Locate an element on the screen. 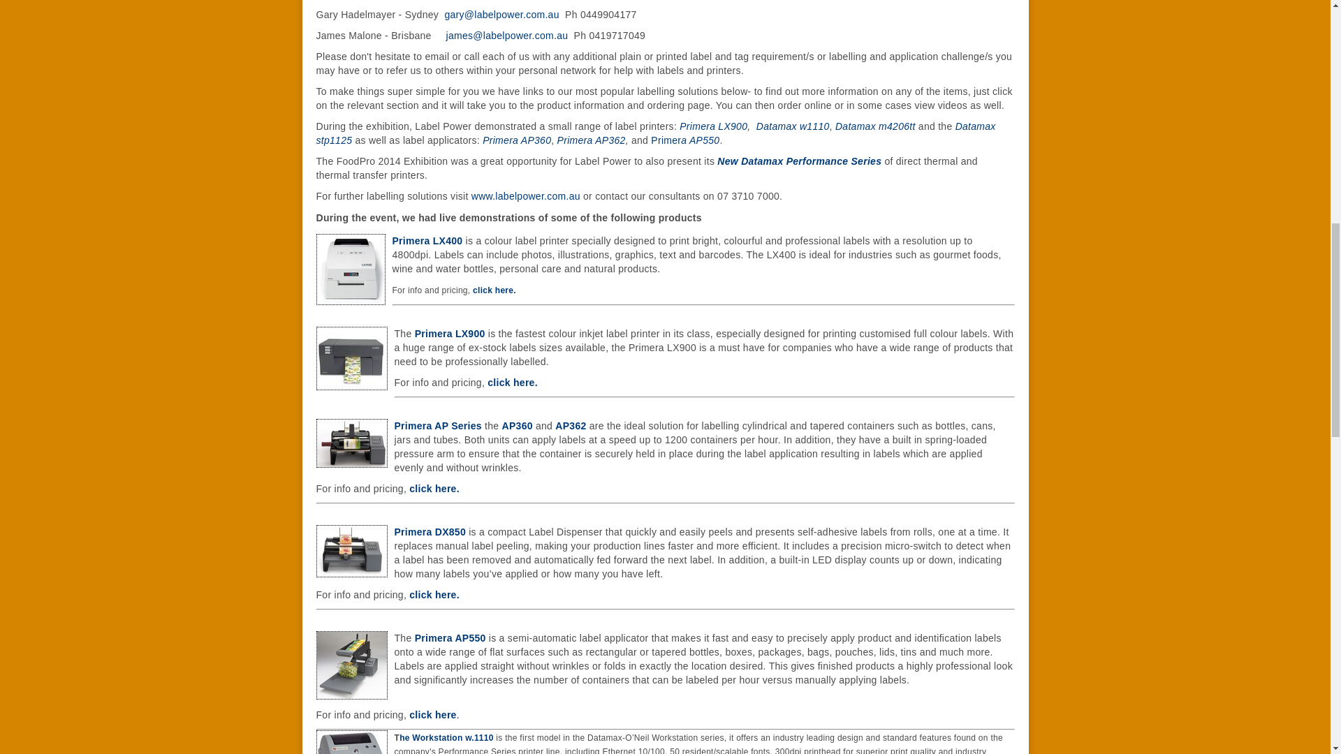  Opens external link in new window is located at coordinates (570, 425).